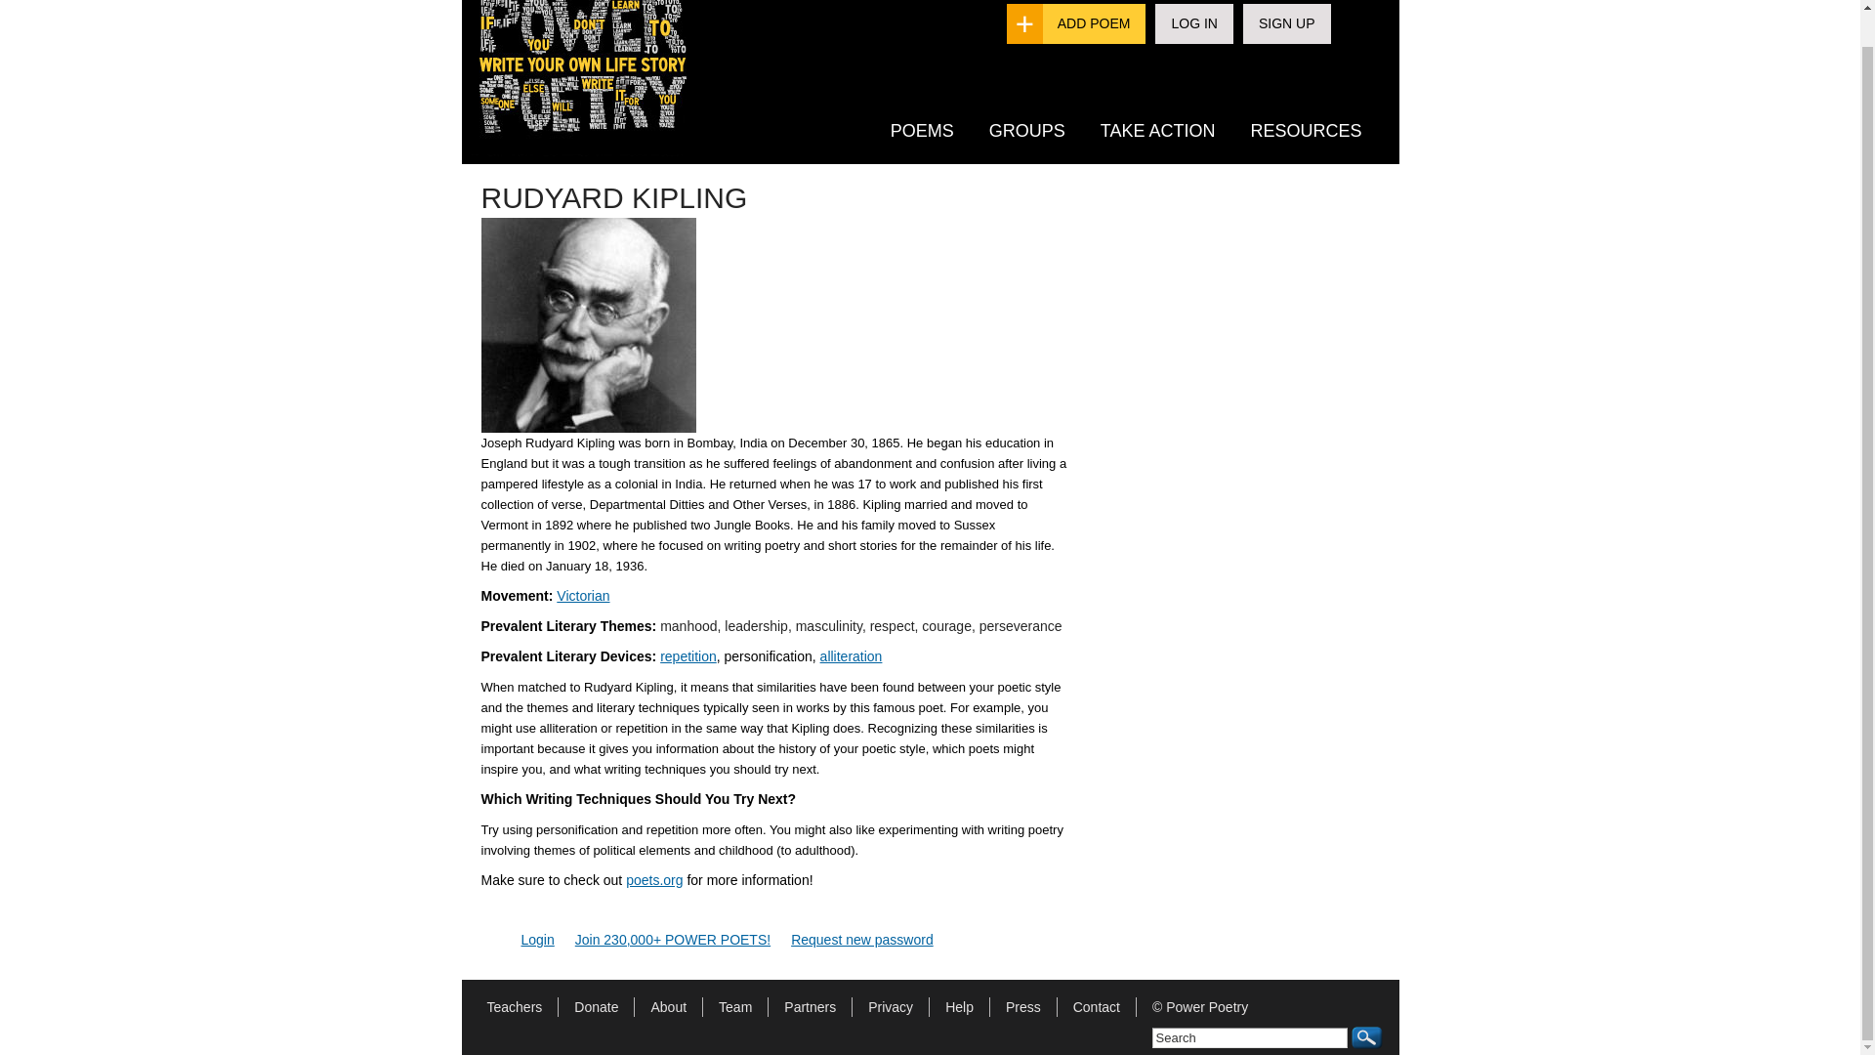  I want to click on TAKE ACTION, so click(1158, 130).